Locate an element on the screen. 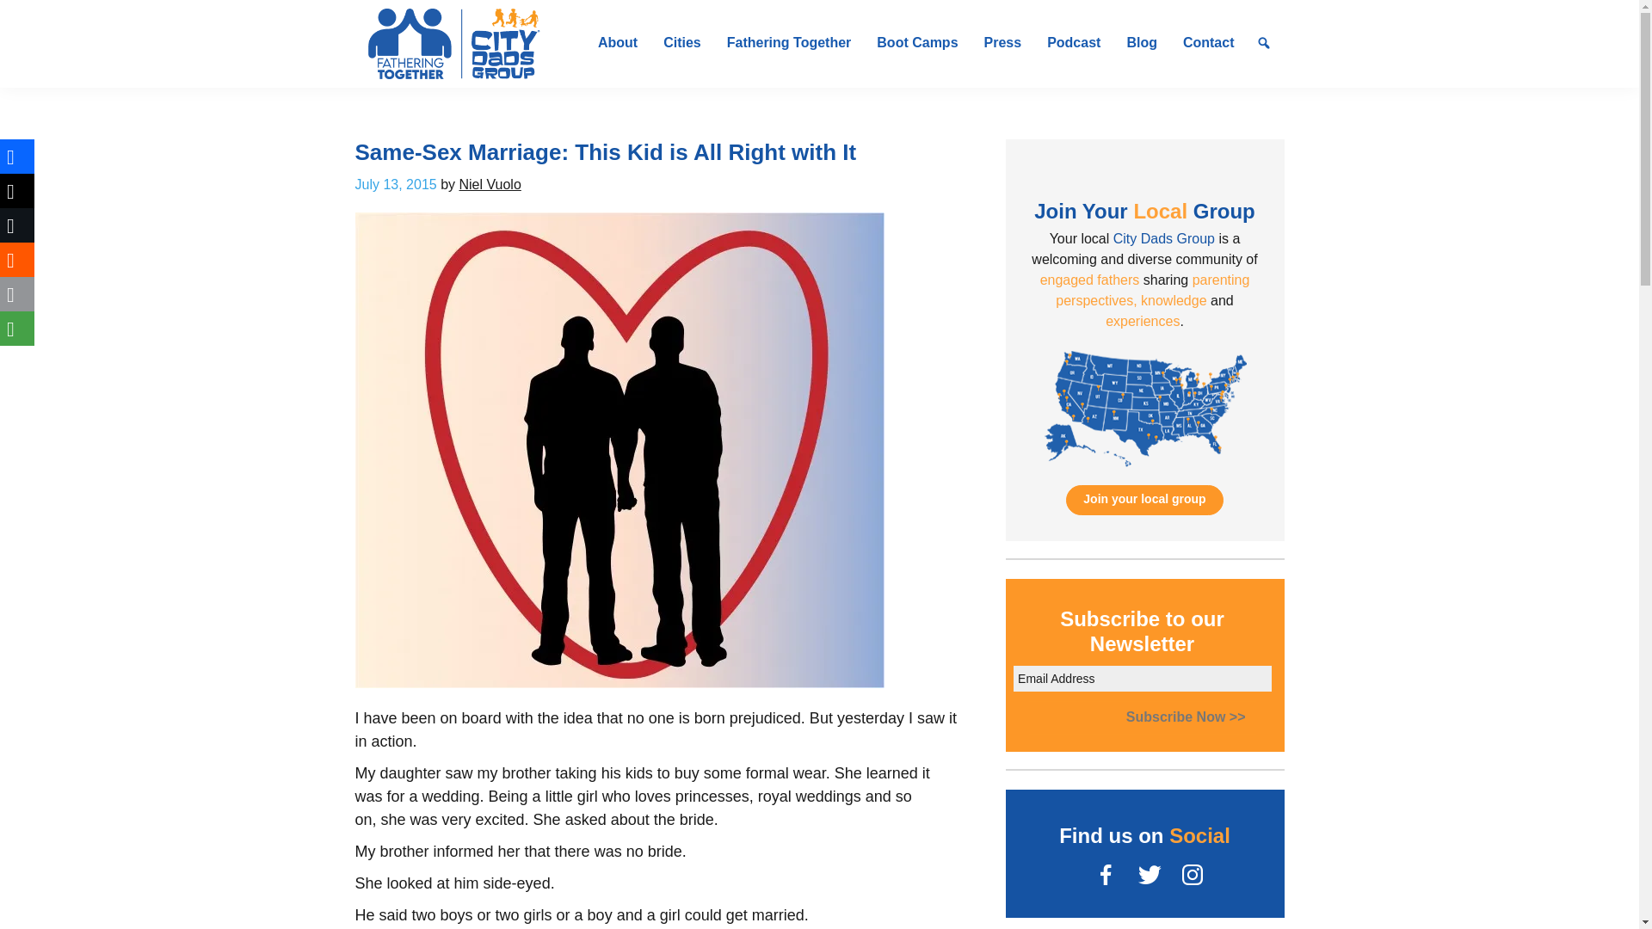 The width and height of the screenshot is (1652, 929). Press is located at coordinates (1003, 43).